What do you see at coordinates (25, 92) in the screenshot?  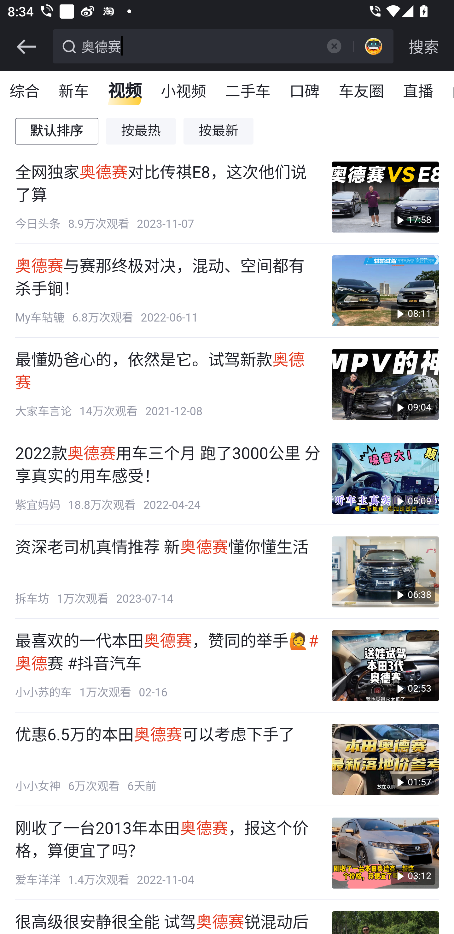 I see `综合` at bounding box center [25, 92].